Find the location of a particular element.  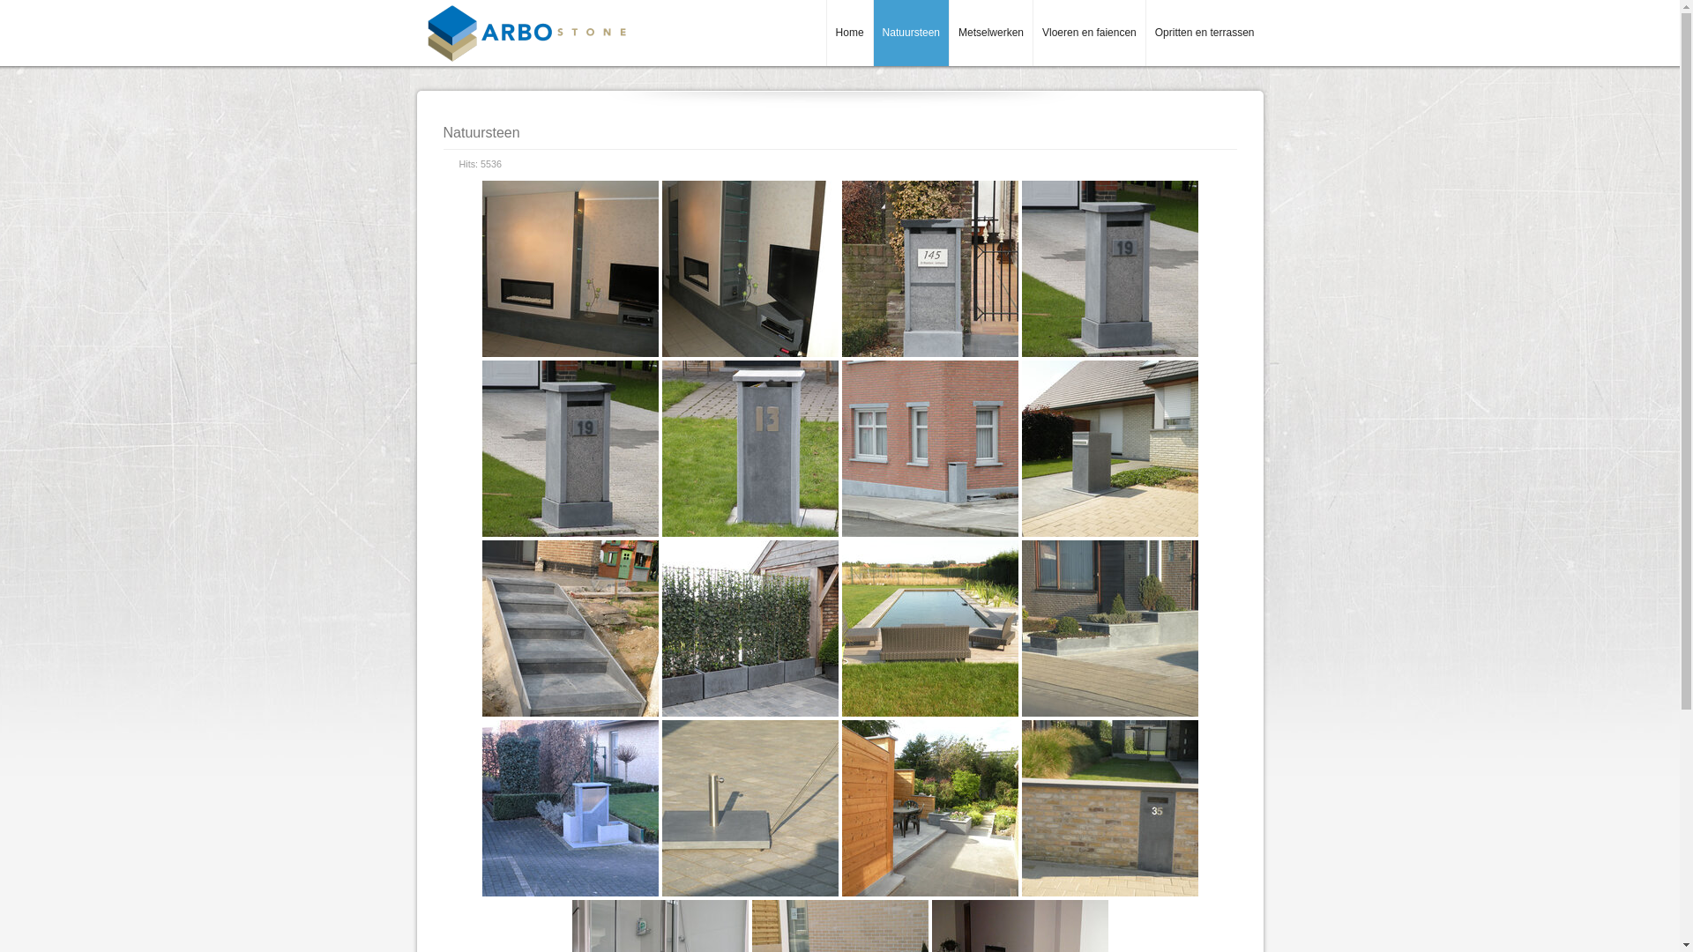

                                is located at coordinates (929, 449).